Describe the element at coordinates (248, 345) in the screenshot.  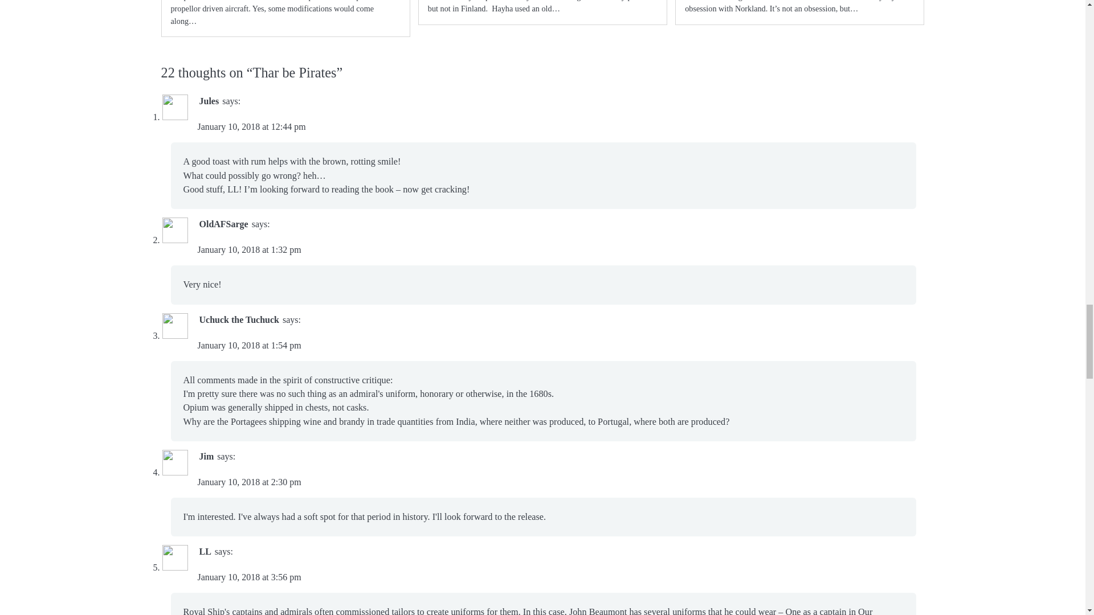
I see `January 10, 2018 at 1:54 pm` at that location.